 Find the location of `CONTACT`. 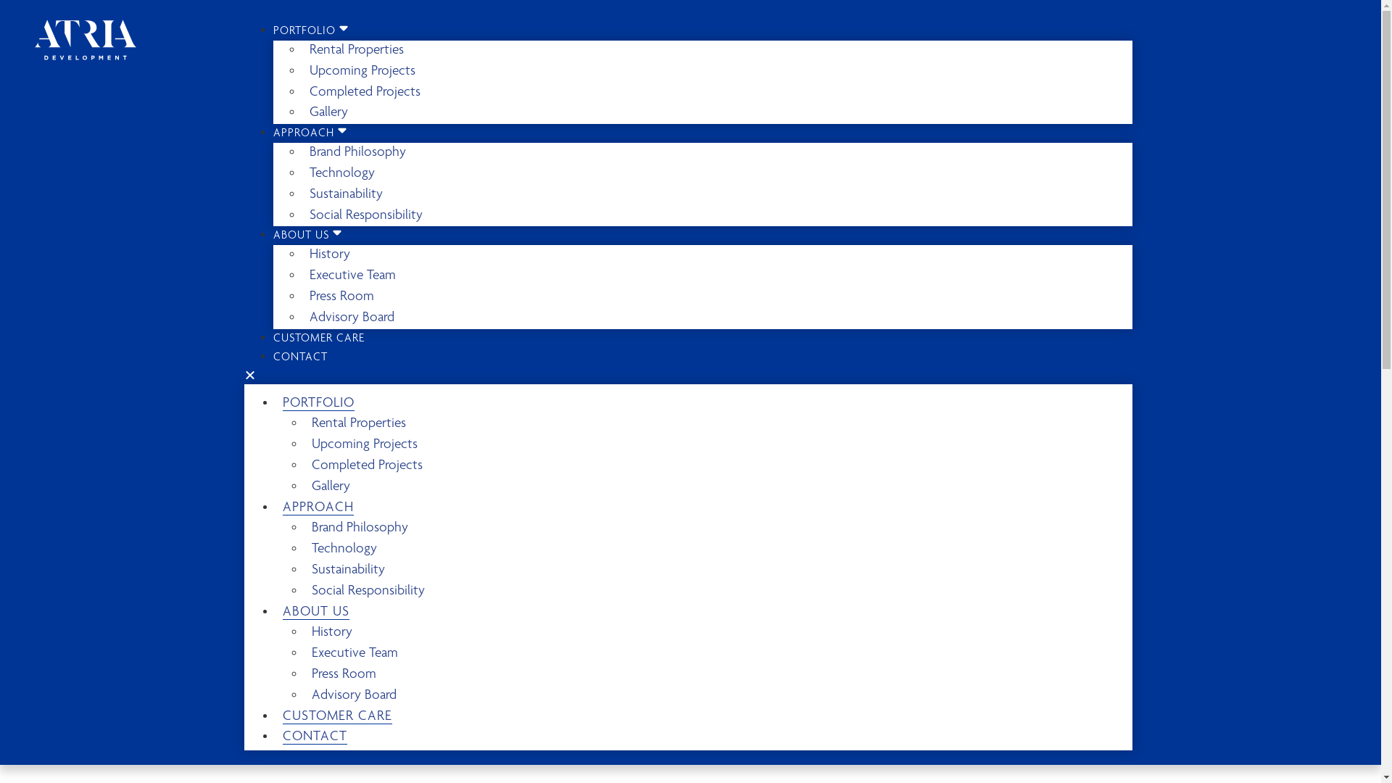

CONTACT is located at coordinates (300, 358).